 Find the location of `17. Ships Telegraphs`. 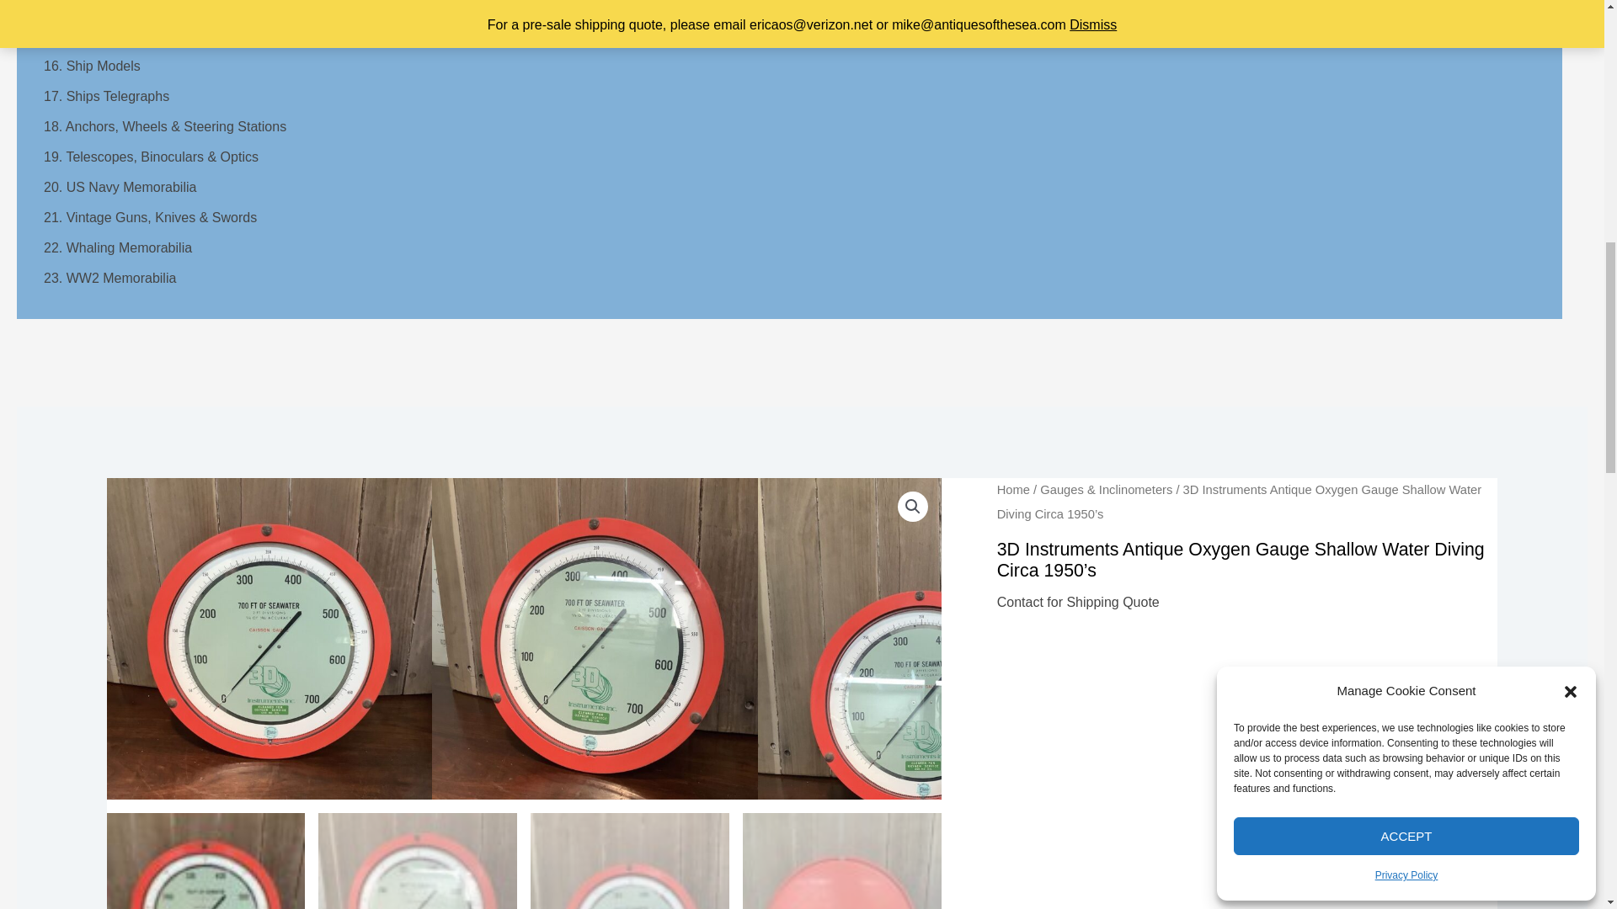

17. Ships Telegraphs is located at coordinates (106, 96).